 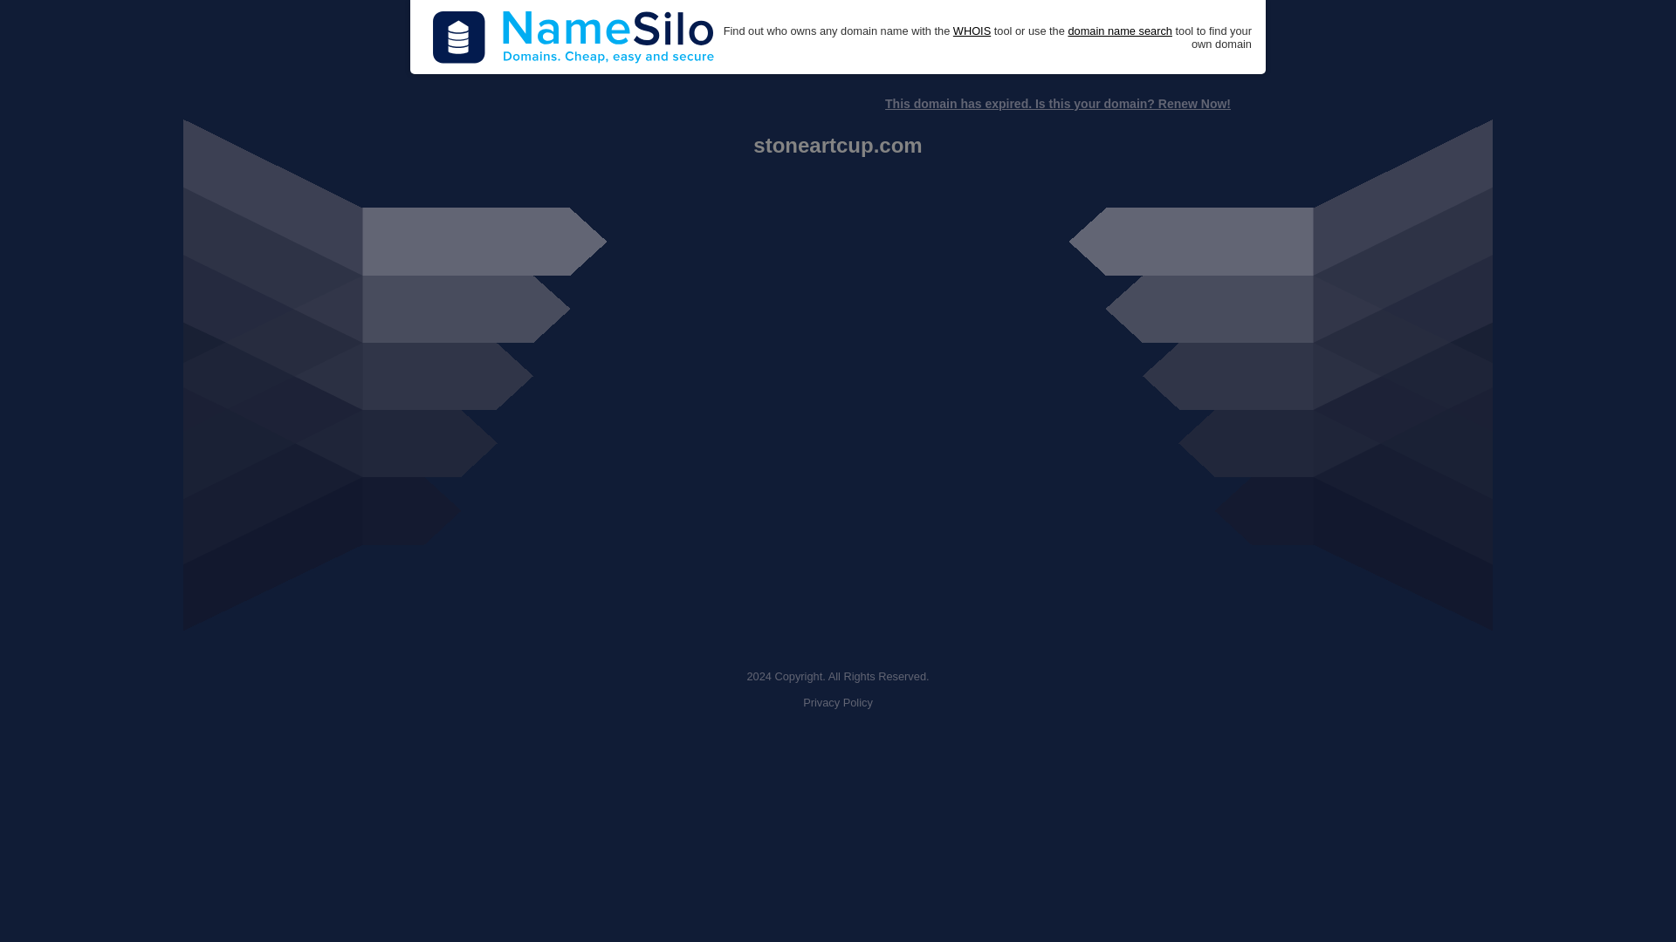 What do you see at coordinates (972, 31) in the screenshot?
I see `WHOIS` at bounding box center [972, 31].